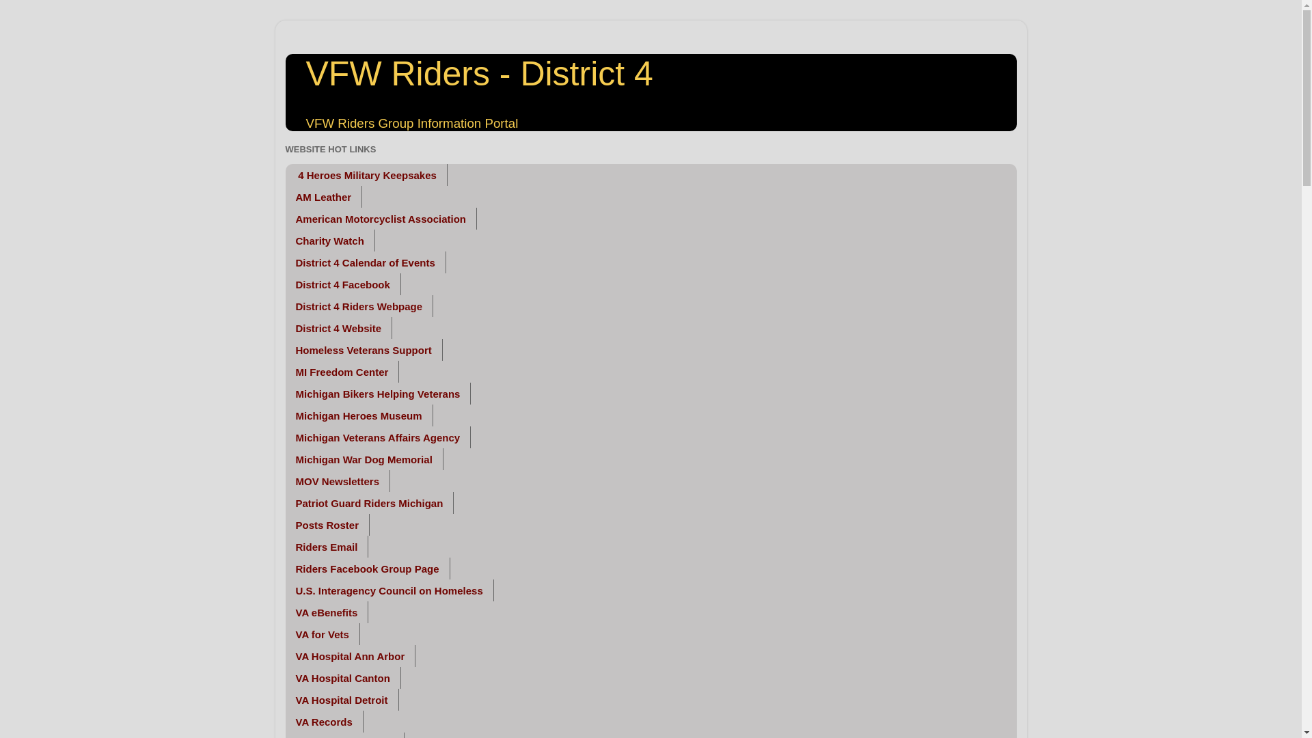 Image resolution: width=1312 pixels, height=738 pixels. What do you see at coordinates (366, 262) in the screenshot?
I see `District 4 Calendar of Events` at bounding box center [366, 262].